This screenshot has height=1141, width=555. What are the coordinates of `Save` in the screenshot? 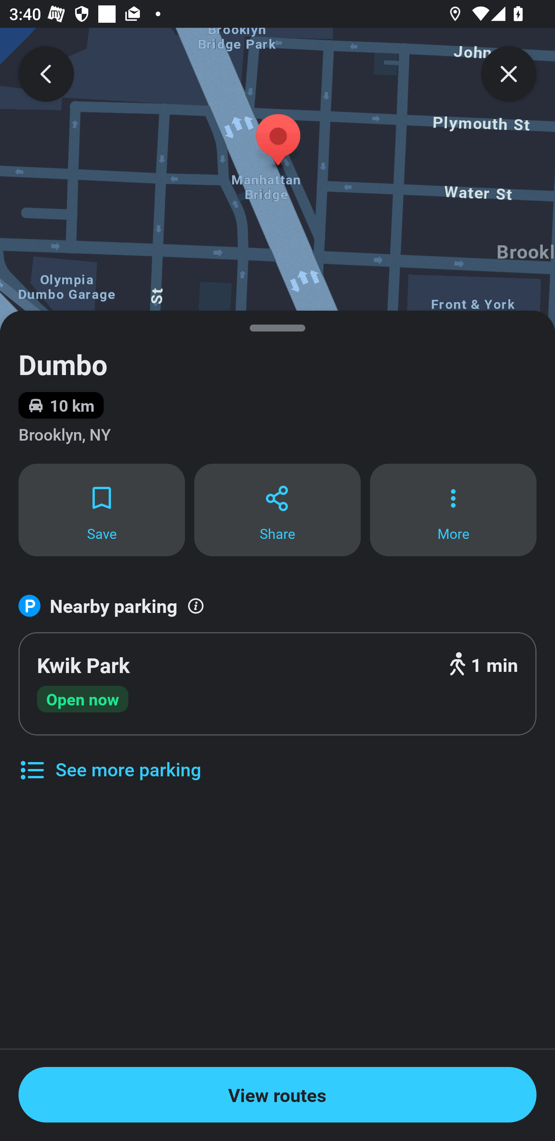 It's located at (101, 510).